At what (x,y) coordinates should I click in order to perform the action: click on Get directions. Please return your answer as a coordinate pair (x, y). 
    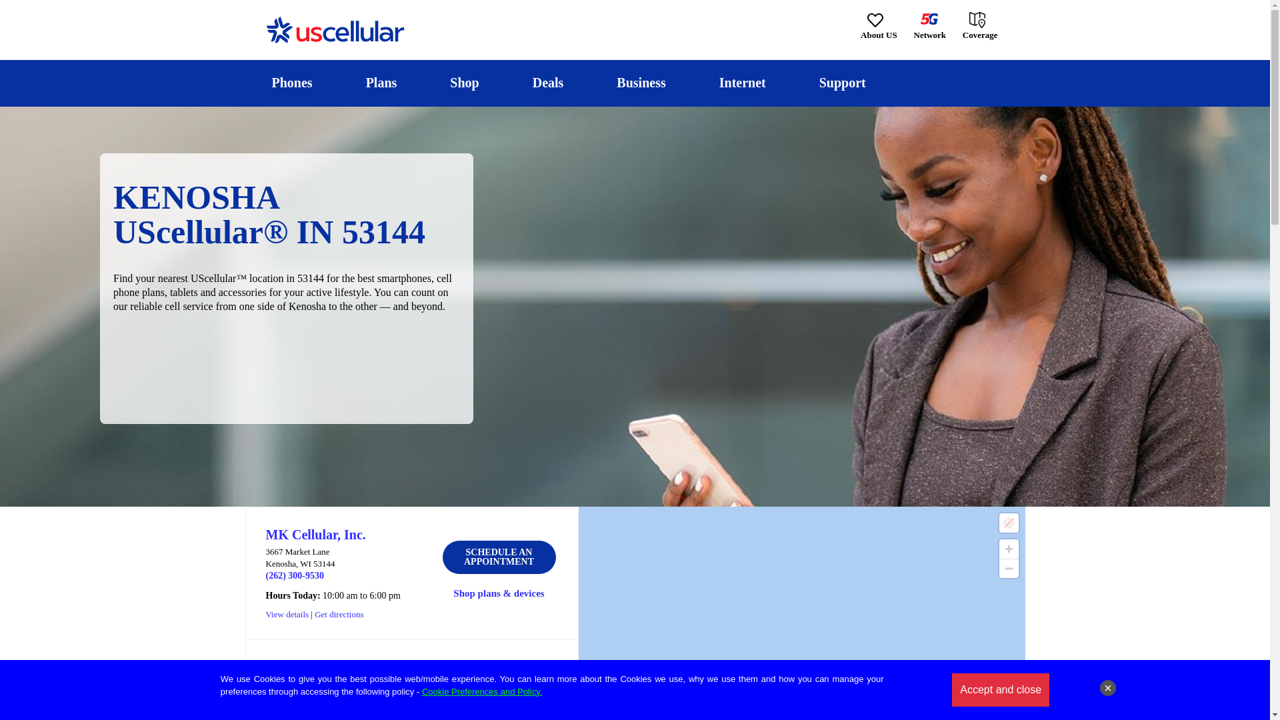
    Looking at the image, I should click on (339, 613).